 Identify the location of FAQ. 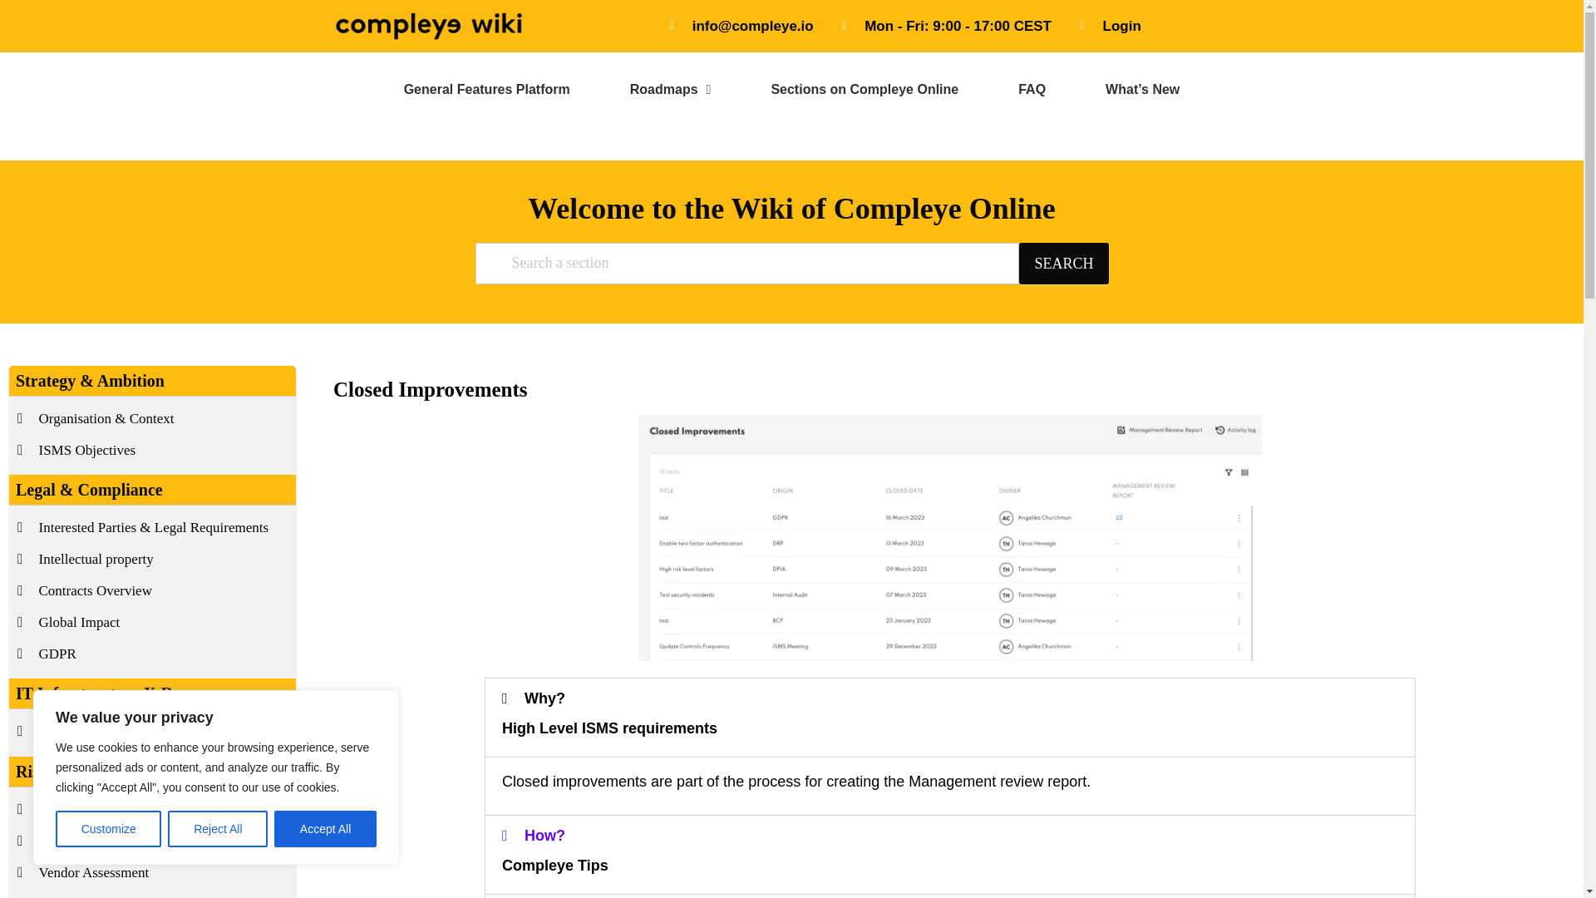
(1032, 90).